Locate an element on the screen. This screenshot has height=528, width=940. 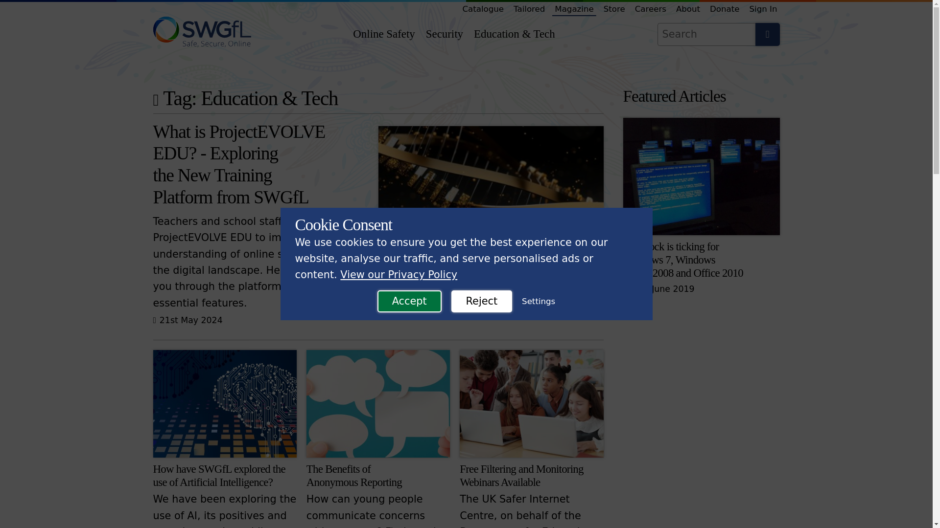
Sign In is located at coordinates (764, 9).